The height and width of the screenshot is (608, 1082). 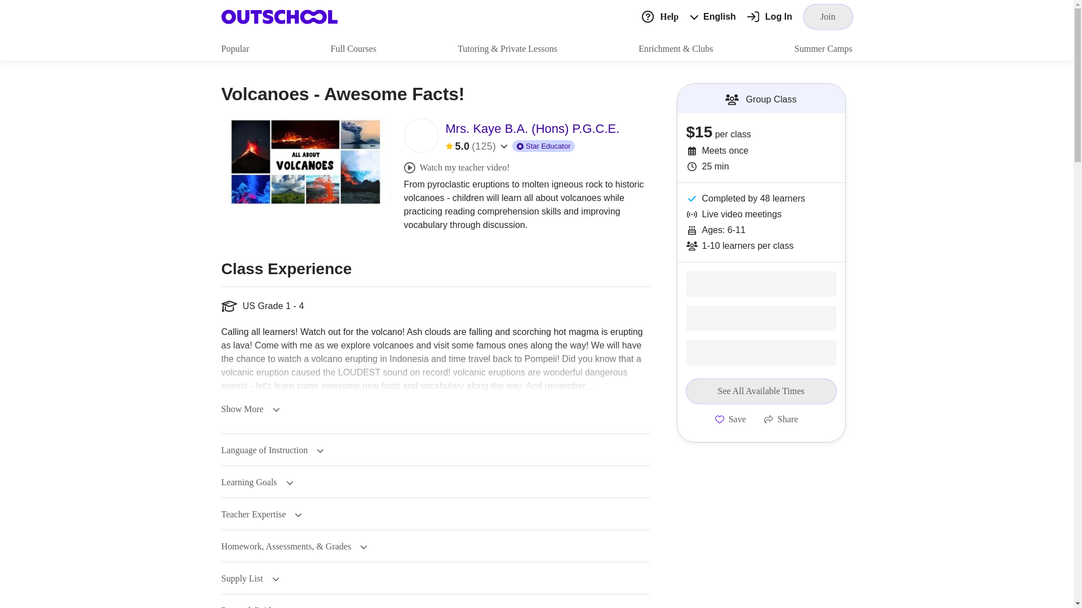 I want to click on Language of Instruction, so click(x=272, y=450).